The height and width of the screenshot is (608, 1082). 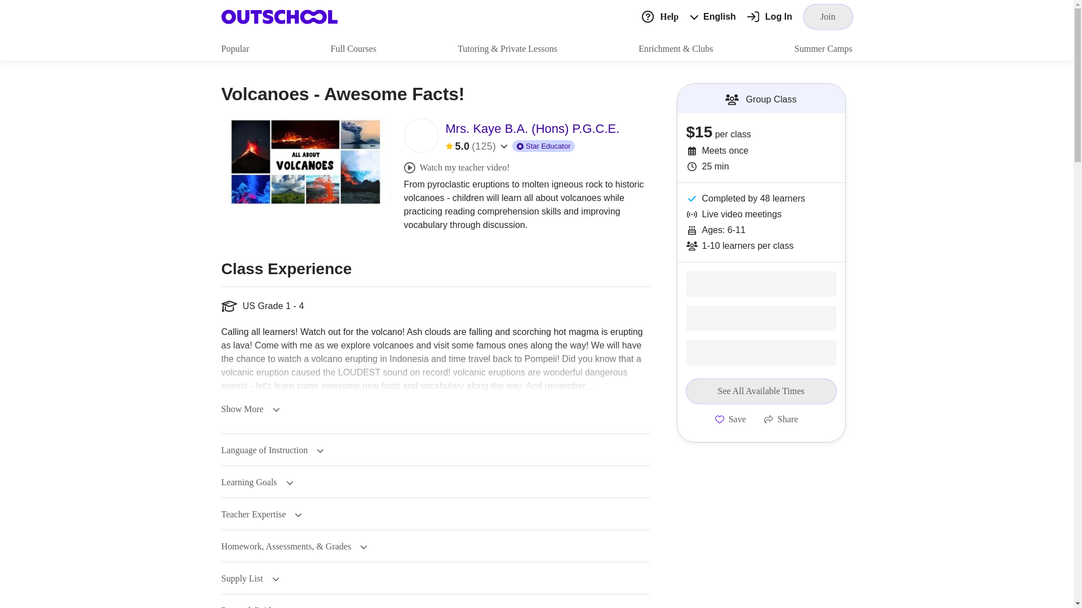 I want to click on Language of Instruction, so click(x=272, y=450).